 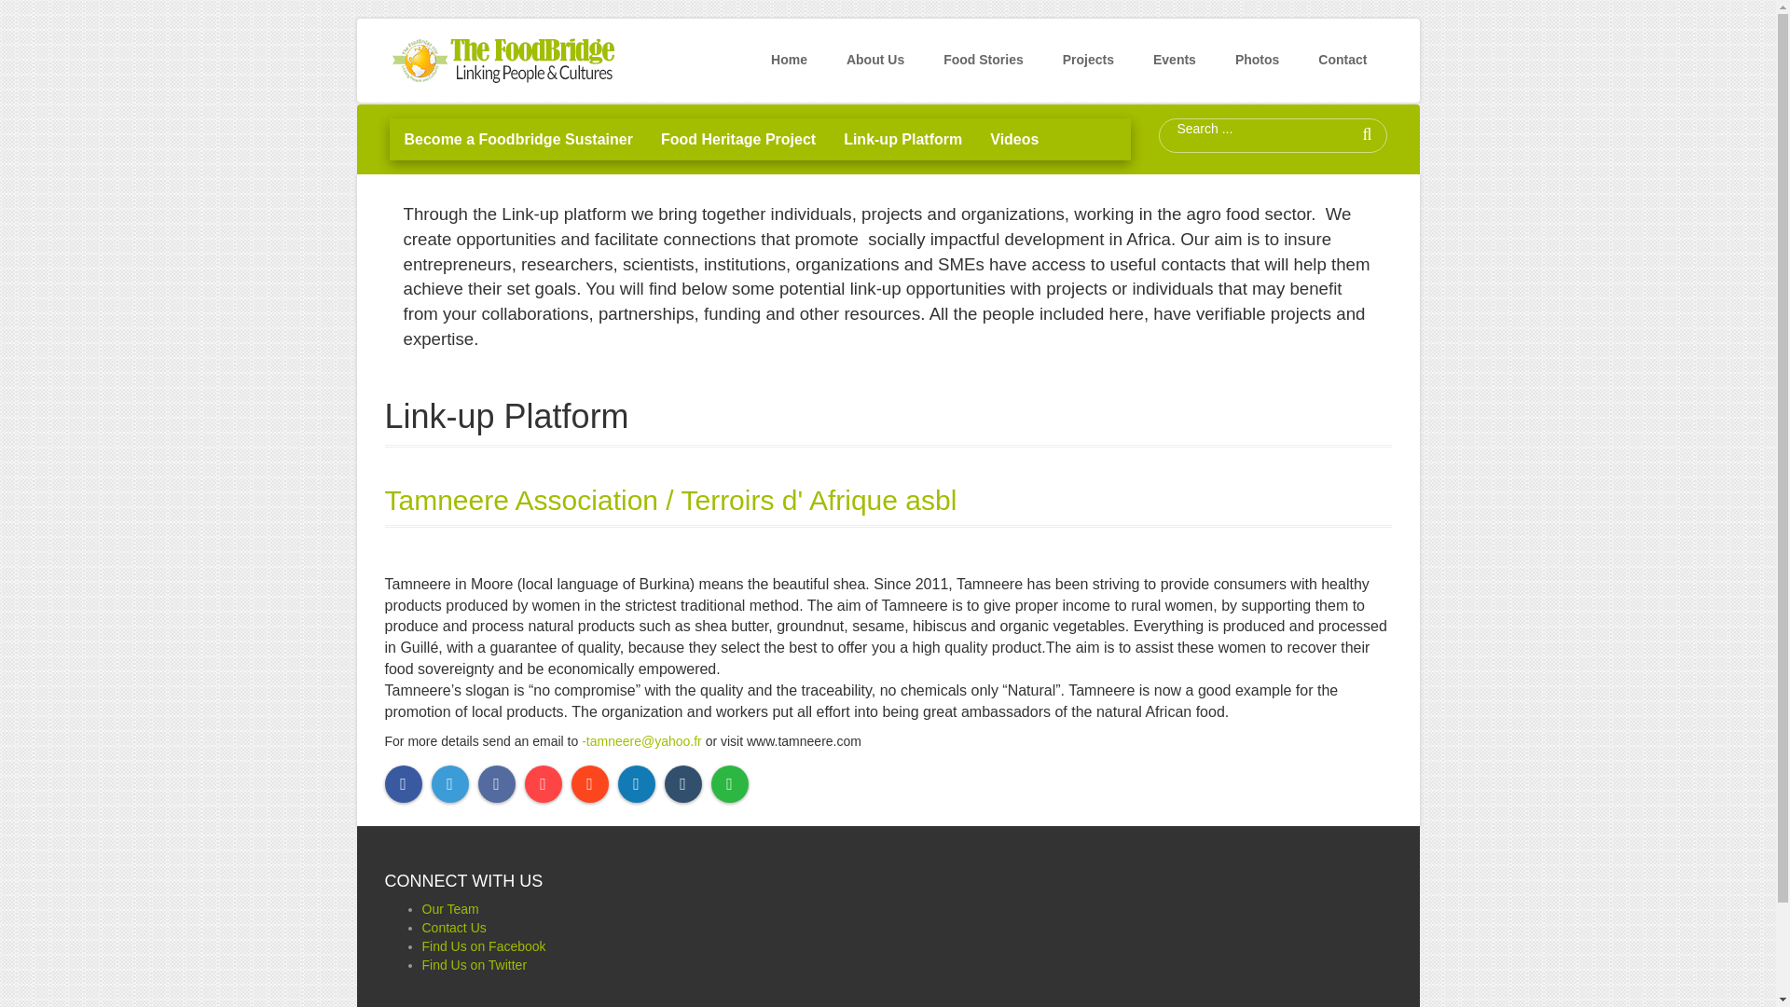 I want to click on Link-up Platform, so click(x=902, y=139).